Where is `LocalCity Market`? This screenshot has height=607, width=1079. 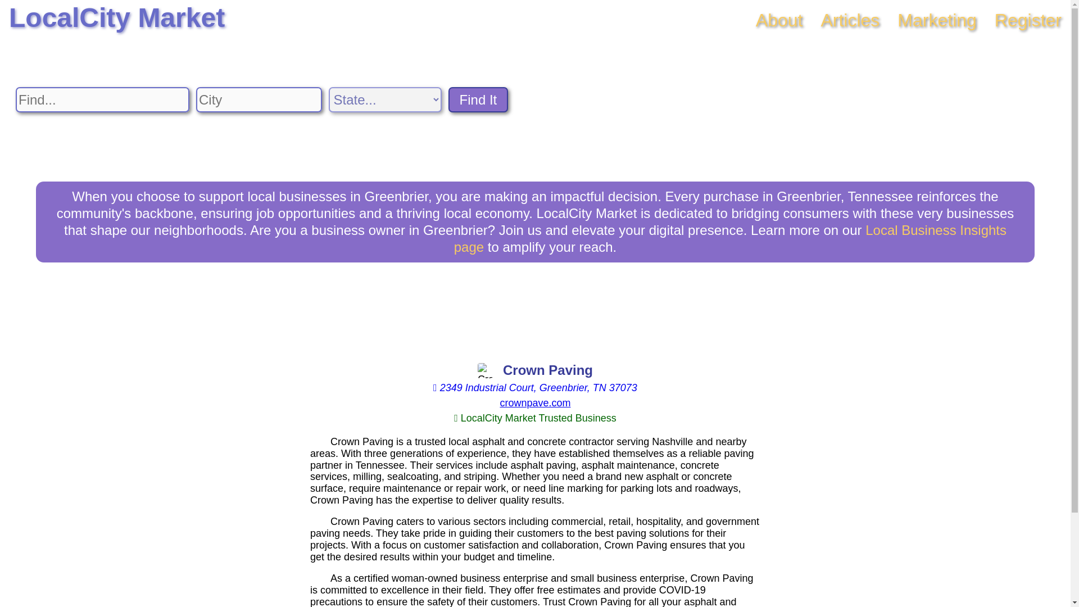
LocalCity Market is located at coordinates (116, 18).